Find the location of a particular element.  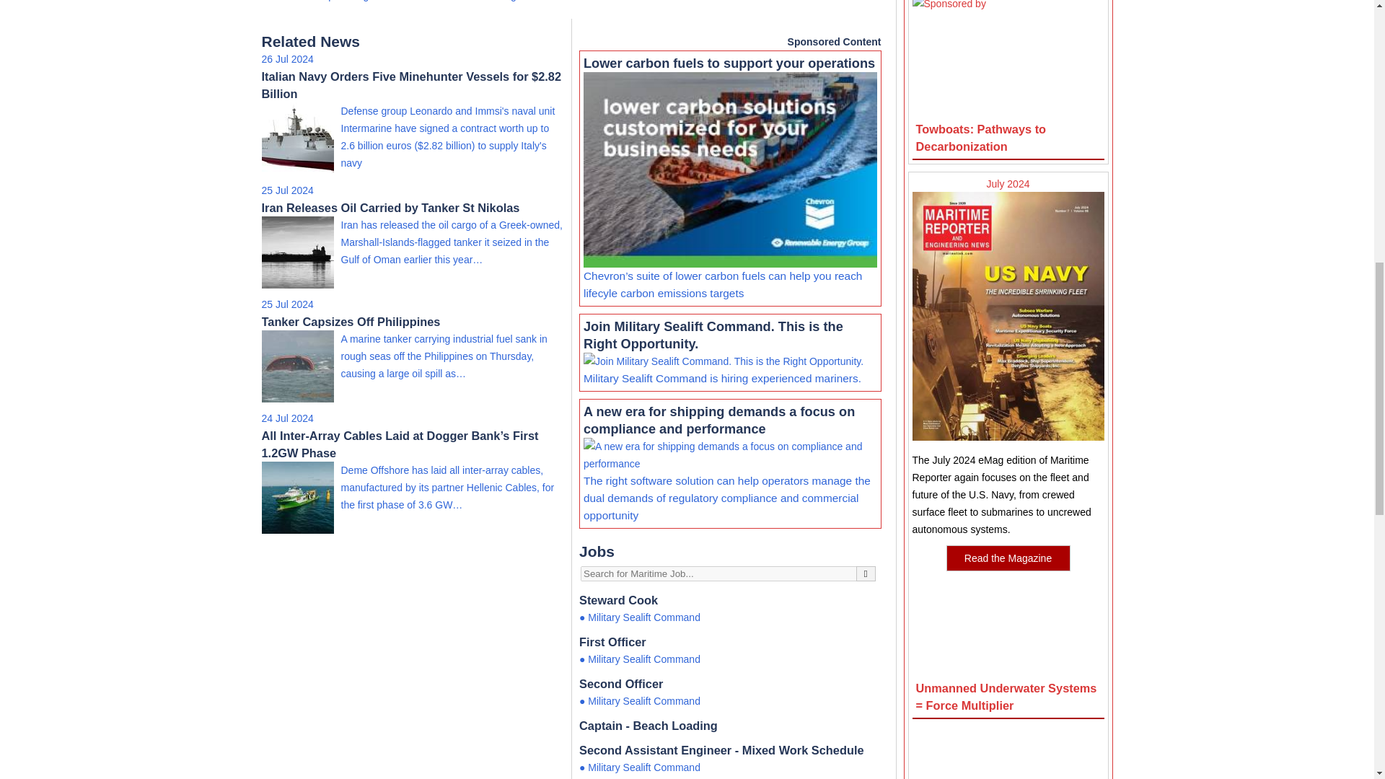

Workboats is located at coordinates (403, 1).